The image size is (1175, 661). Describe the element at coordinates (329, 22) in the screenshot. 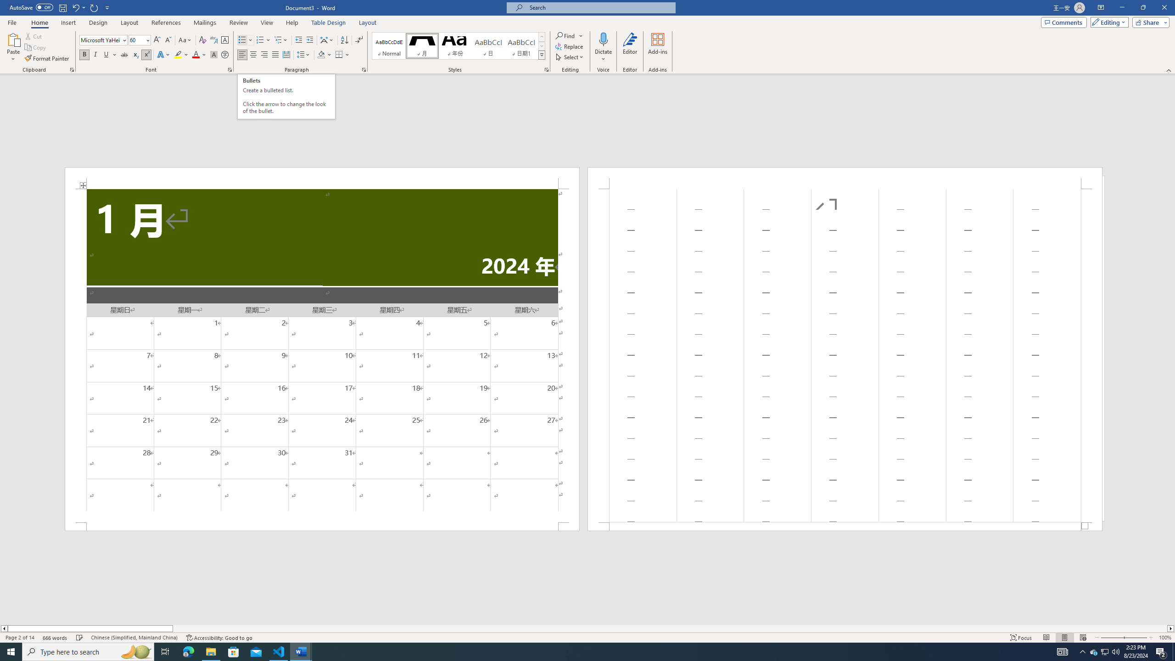

I see `Table Design` at that location.